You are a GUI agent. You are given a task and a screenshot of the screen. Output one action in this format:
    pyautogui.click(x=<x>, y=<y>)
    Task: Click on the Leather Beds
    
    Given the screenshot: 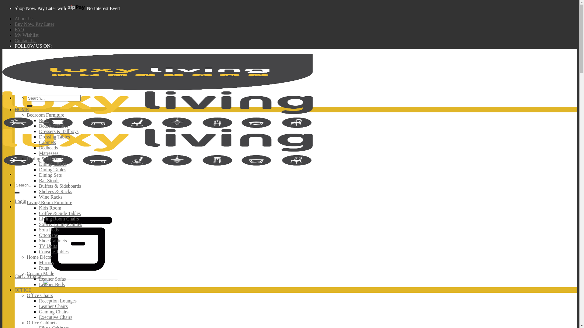 What is the action you would take?
    pyautogui.click(x=52, y=284)
    